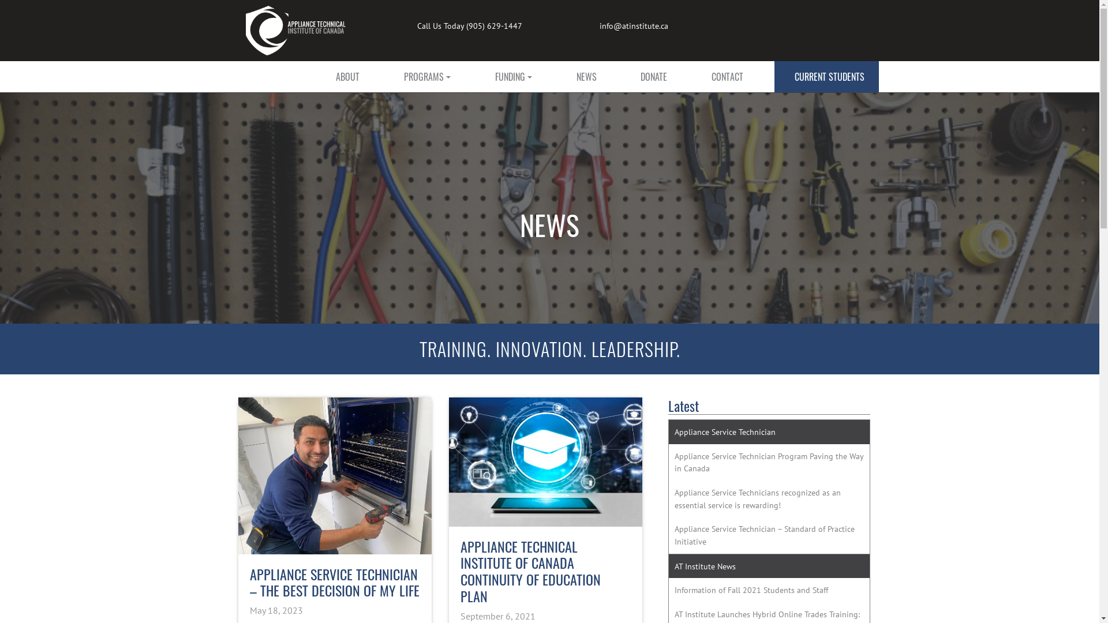 This screenshot has height=623, width=1108. I want to click on CONTACT, so click(728, 77).